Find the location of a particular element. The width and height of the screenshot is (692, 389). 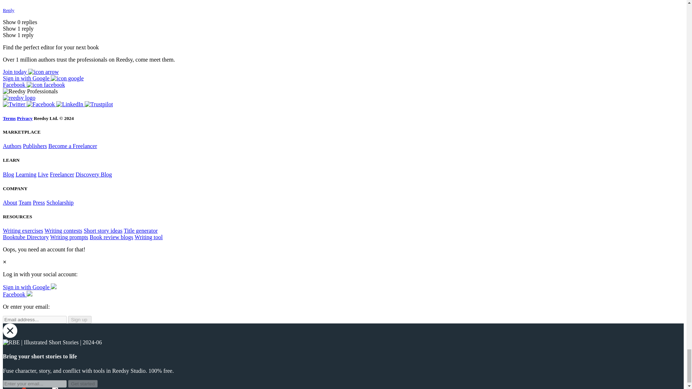

LinkedIn is located at coordinates (70, 104).